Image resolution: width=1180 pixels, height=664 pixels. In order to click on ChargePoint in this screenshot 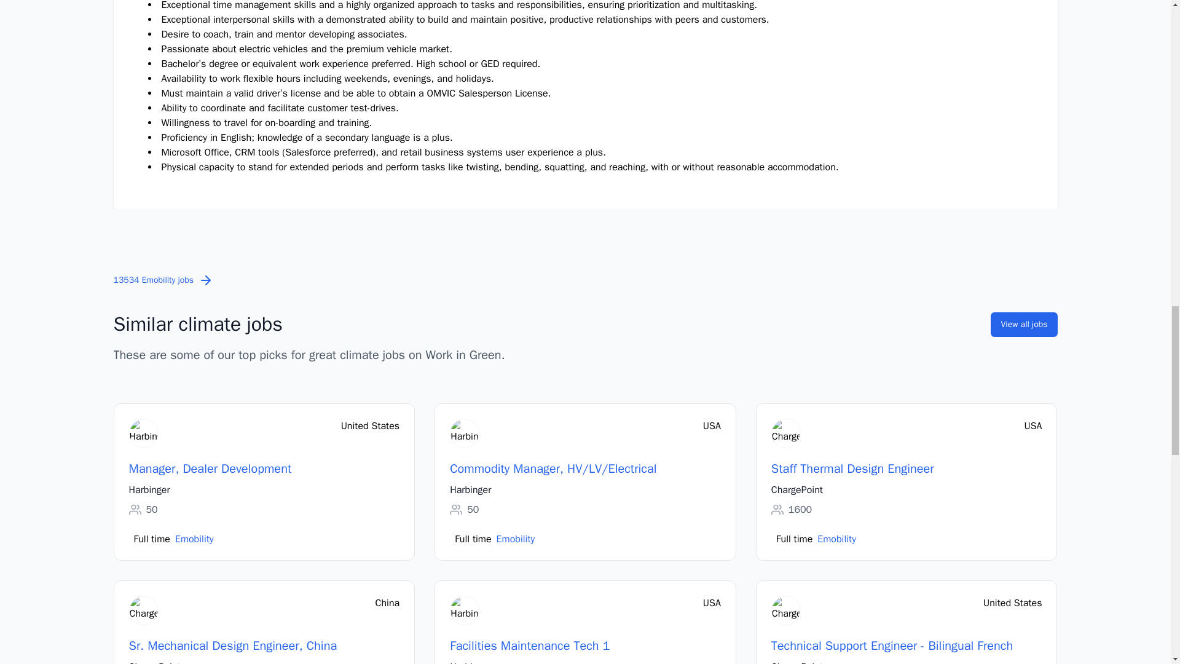, I will do `click(154, 662)`.